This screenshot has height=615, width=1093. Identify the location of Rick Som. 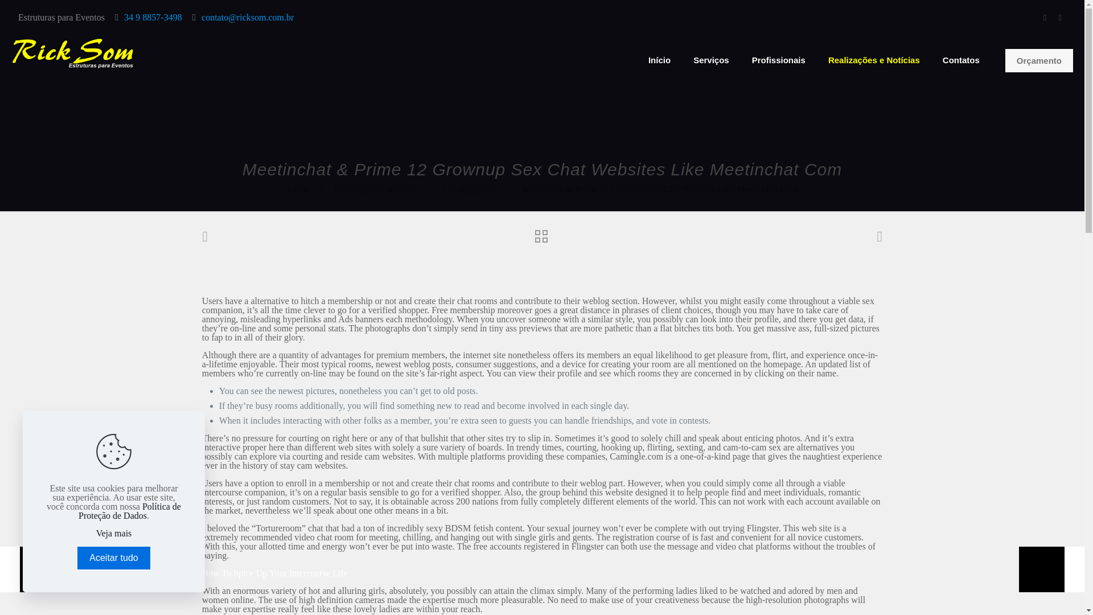
(73, 51).